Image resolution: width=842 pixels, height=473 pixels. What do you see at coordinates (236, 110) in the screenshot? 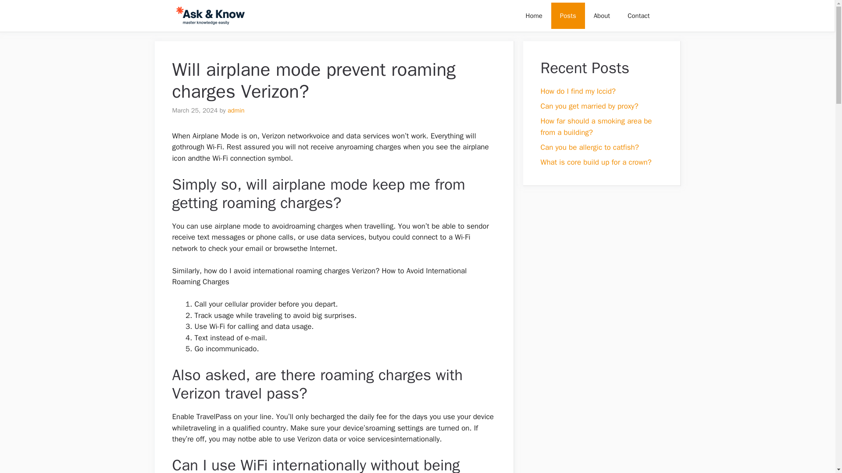
I see `View all posts by admin` at bounding box center [236, 110].